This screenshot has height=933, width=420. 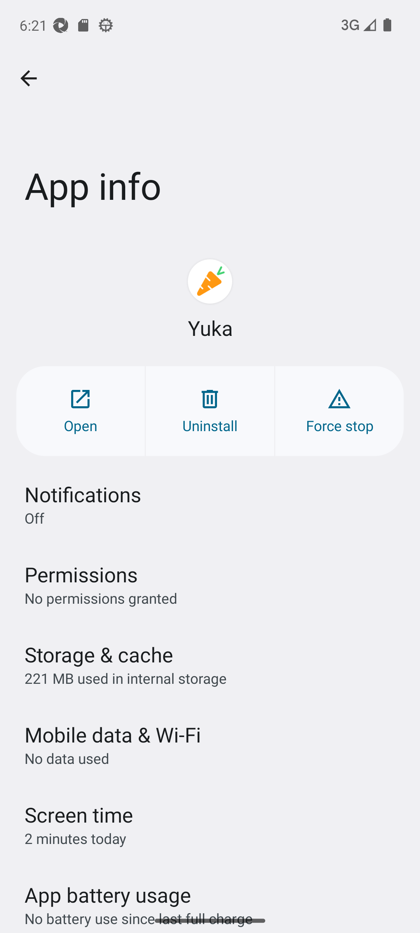 I want to click on Open, so click(x=80, y=411).